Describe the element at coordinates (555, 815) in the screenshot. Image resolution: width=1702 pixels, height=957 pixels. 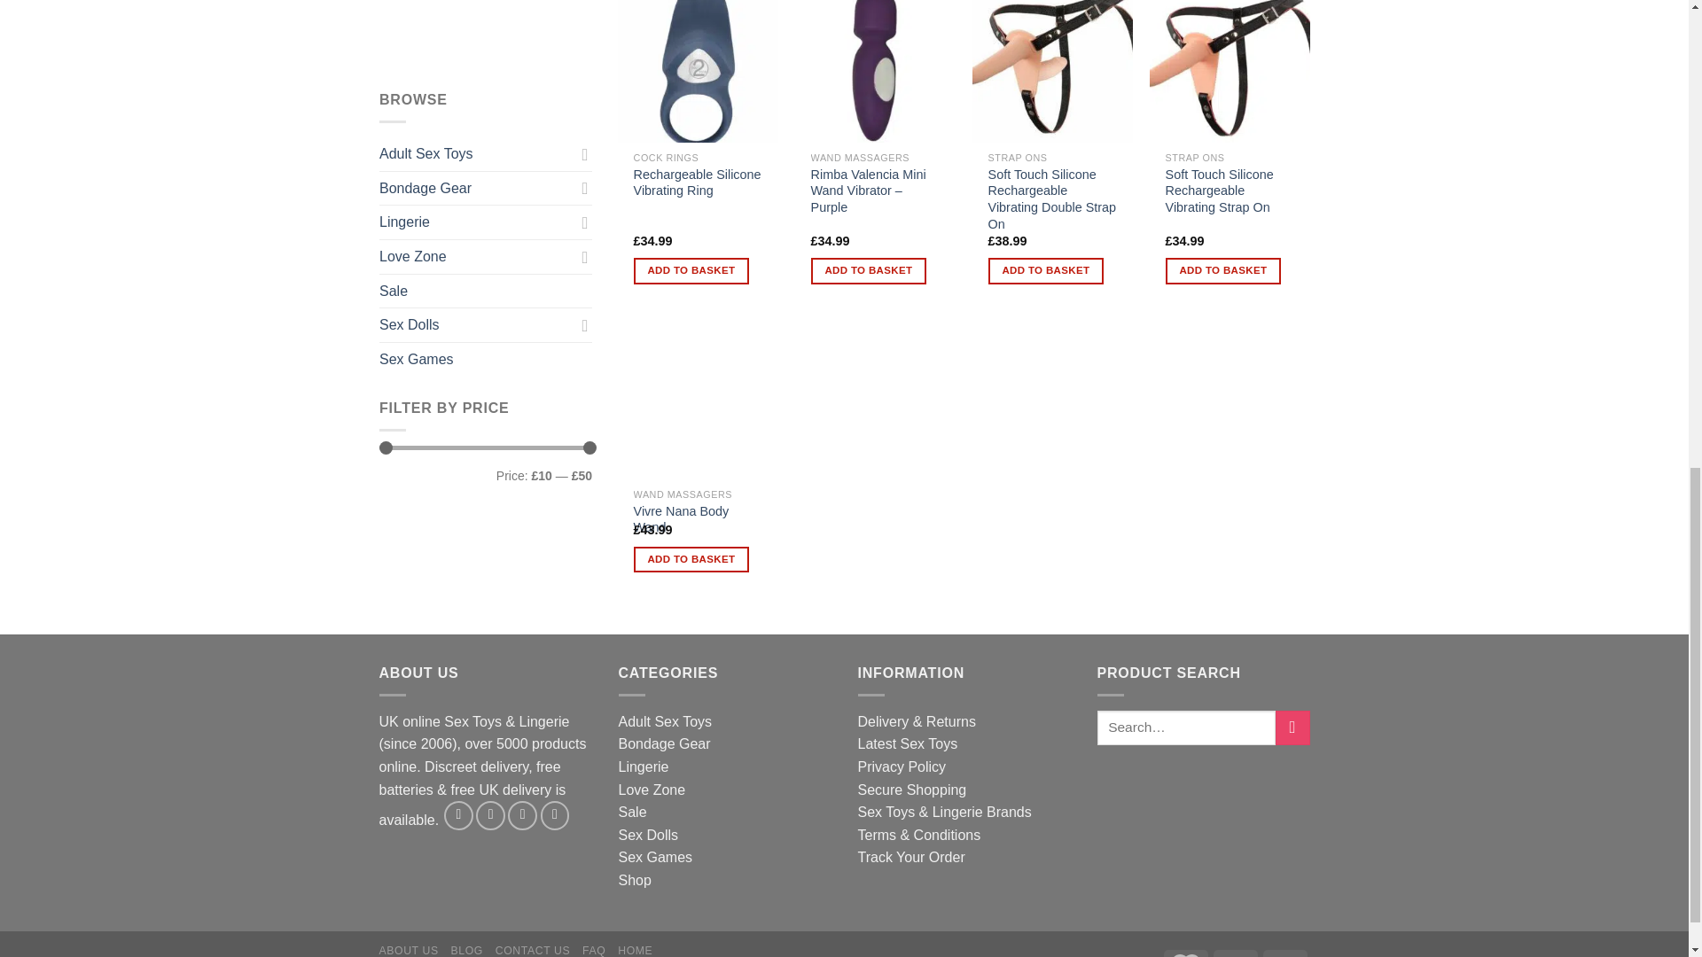
I see `Subscribe to RSS` at that location.